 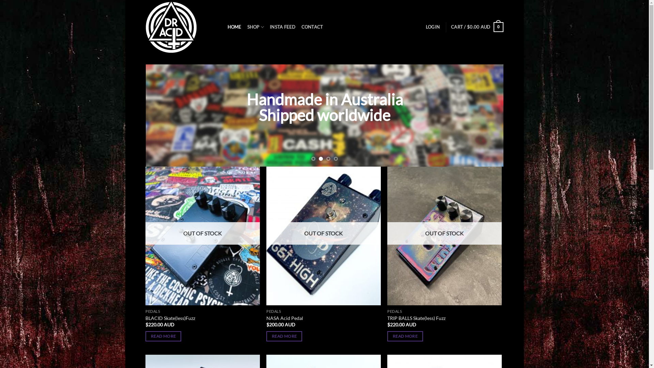 I want to click on INSTA FEED, so click(x=283, y=27).